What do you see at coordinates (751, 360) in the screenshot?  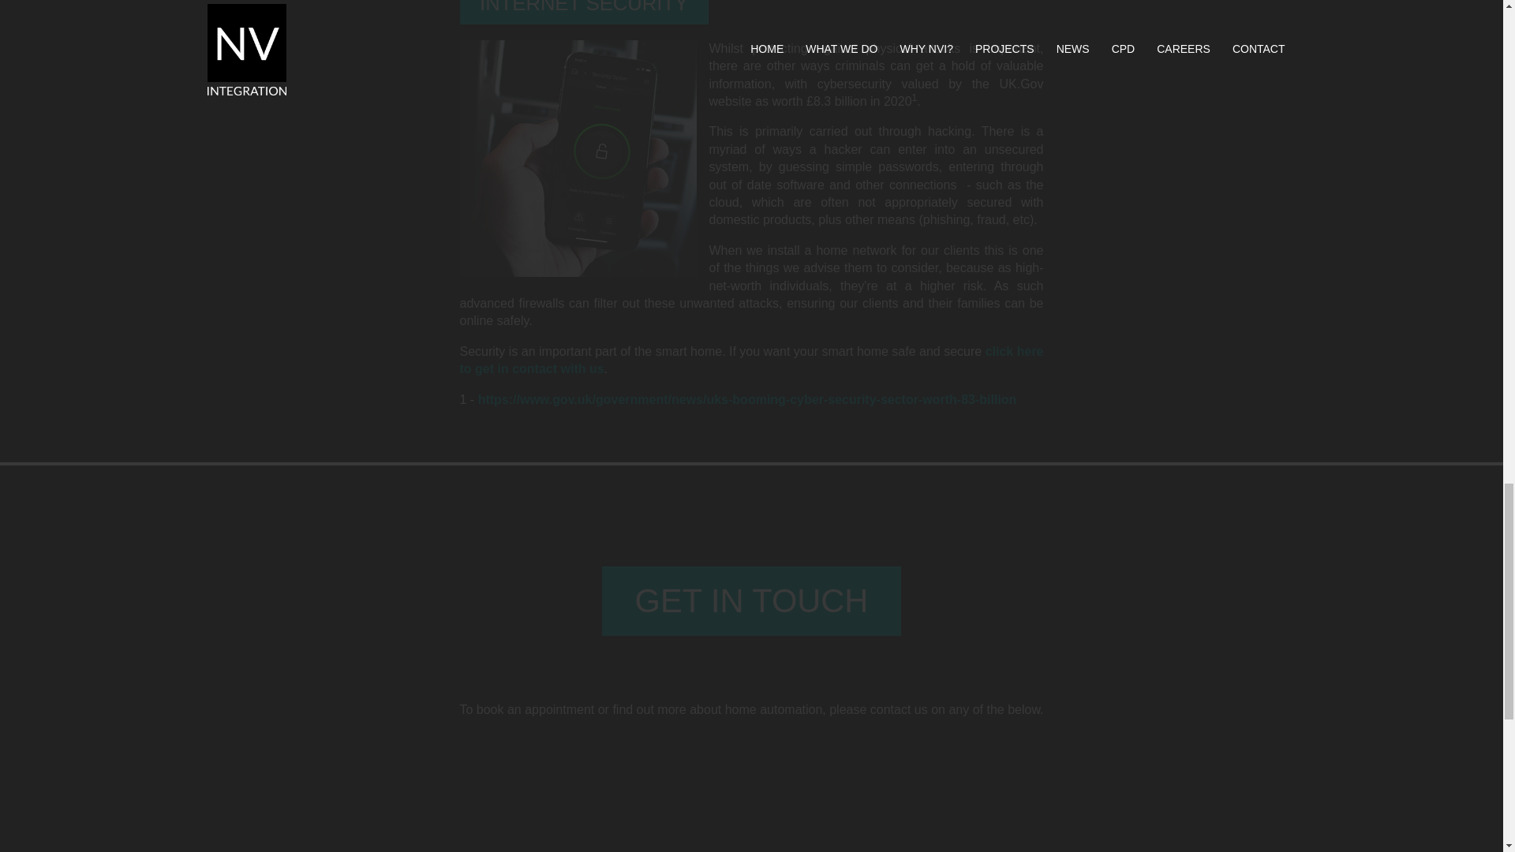 I see `click here to get in contact with us` at bounding box center [751, 360].